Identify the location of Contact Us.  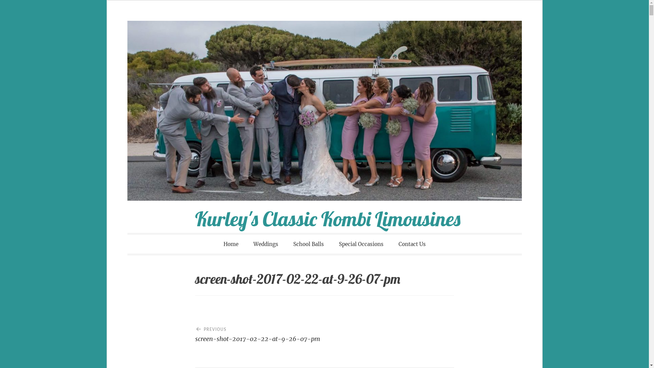
(412, 244).